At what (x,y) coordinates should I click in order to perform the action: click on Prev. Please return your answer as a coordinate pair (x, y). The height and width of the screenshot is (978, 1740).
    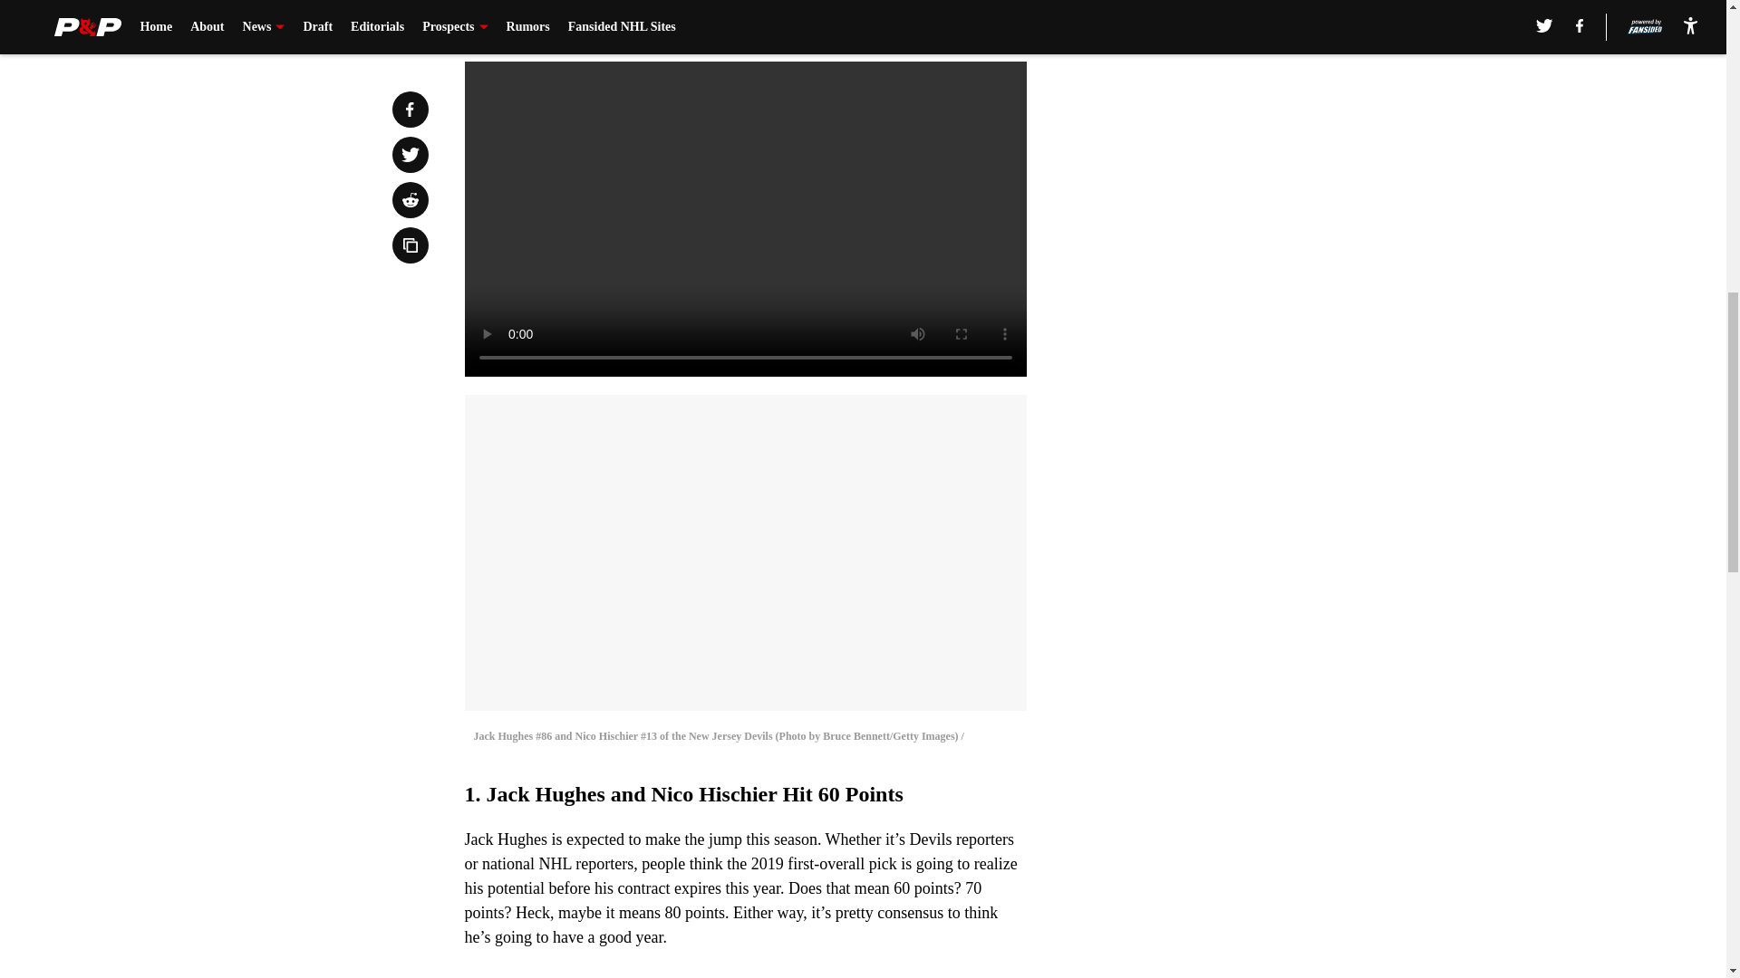
    Looking at the image, I should click on (518, 24).